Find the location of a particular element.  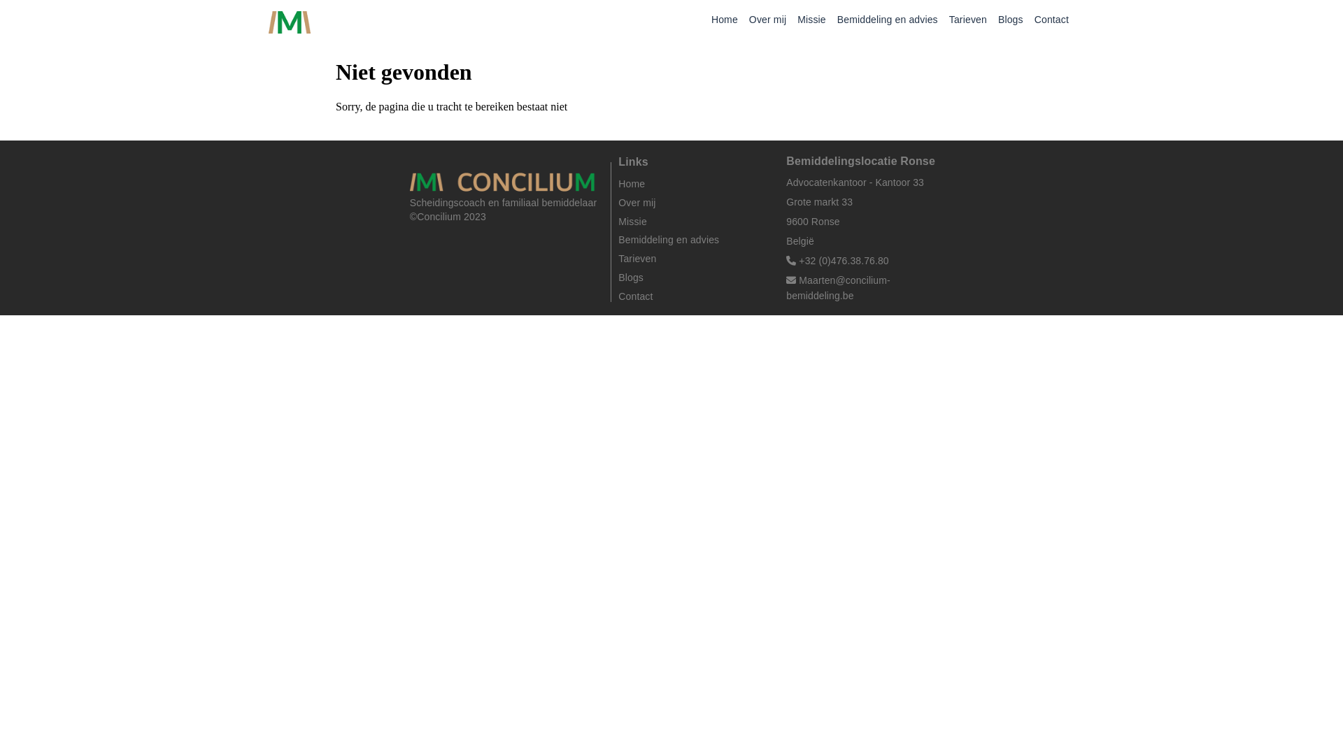

Contact is located at coordinates (695, 296).